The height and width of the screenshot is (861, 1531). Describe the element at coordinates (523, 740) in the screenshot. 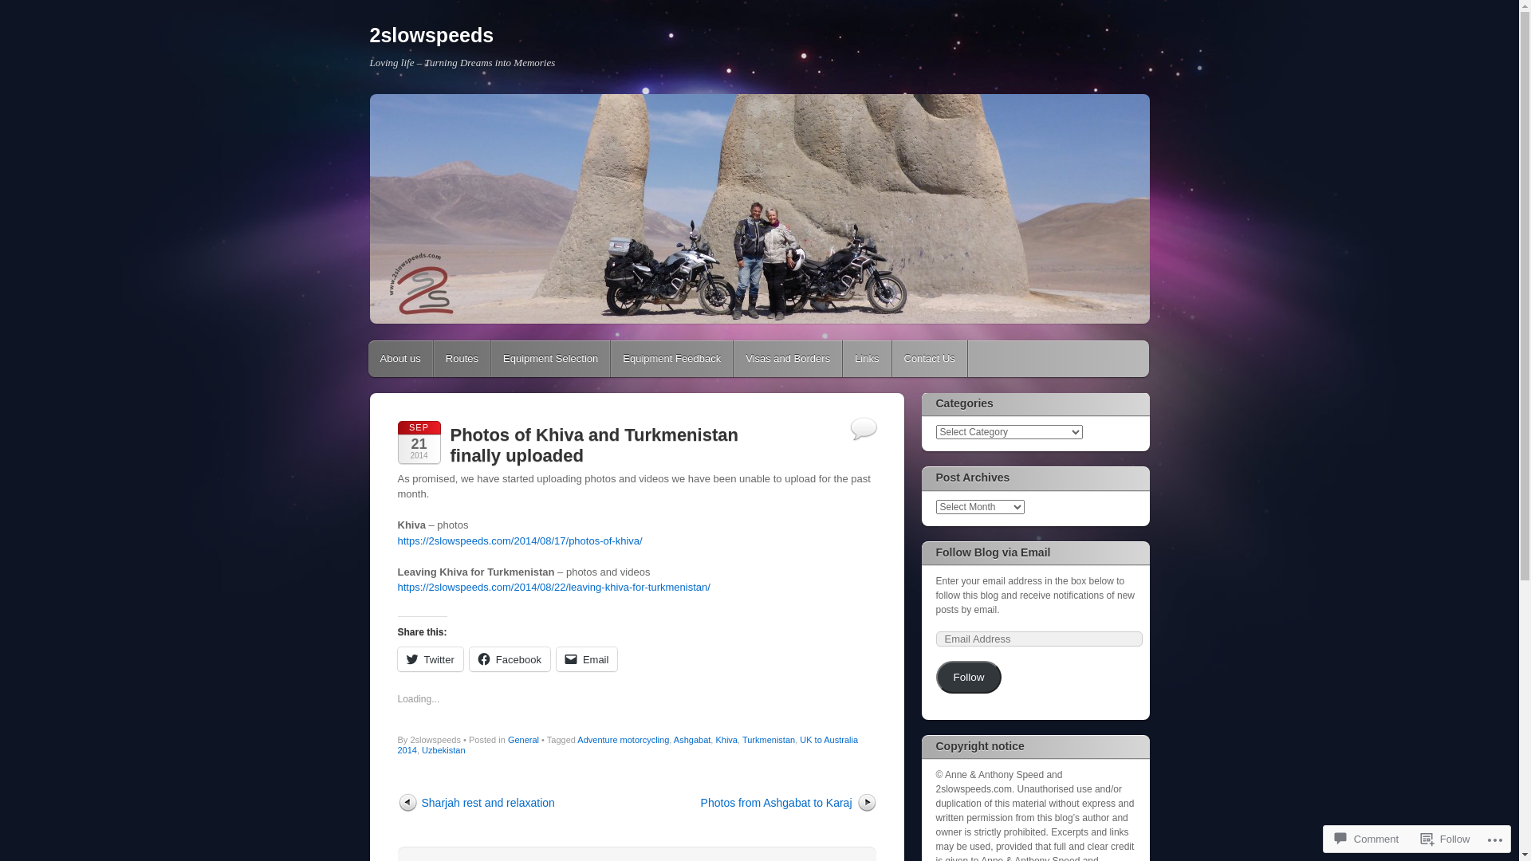

I see `General` at that location.